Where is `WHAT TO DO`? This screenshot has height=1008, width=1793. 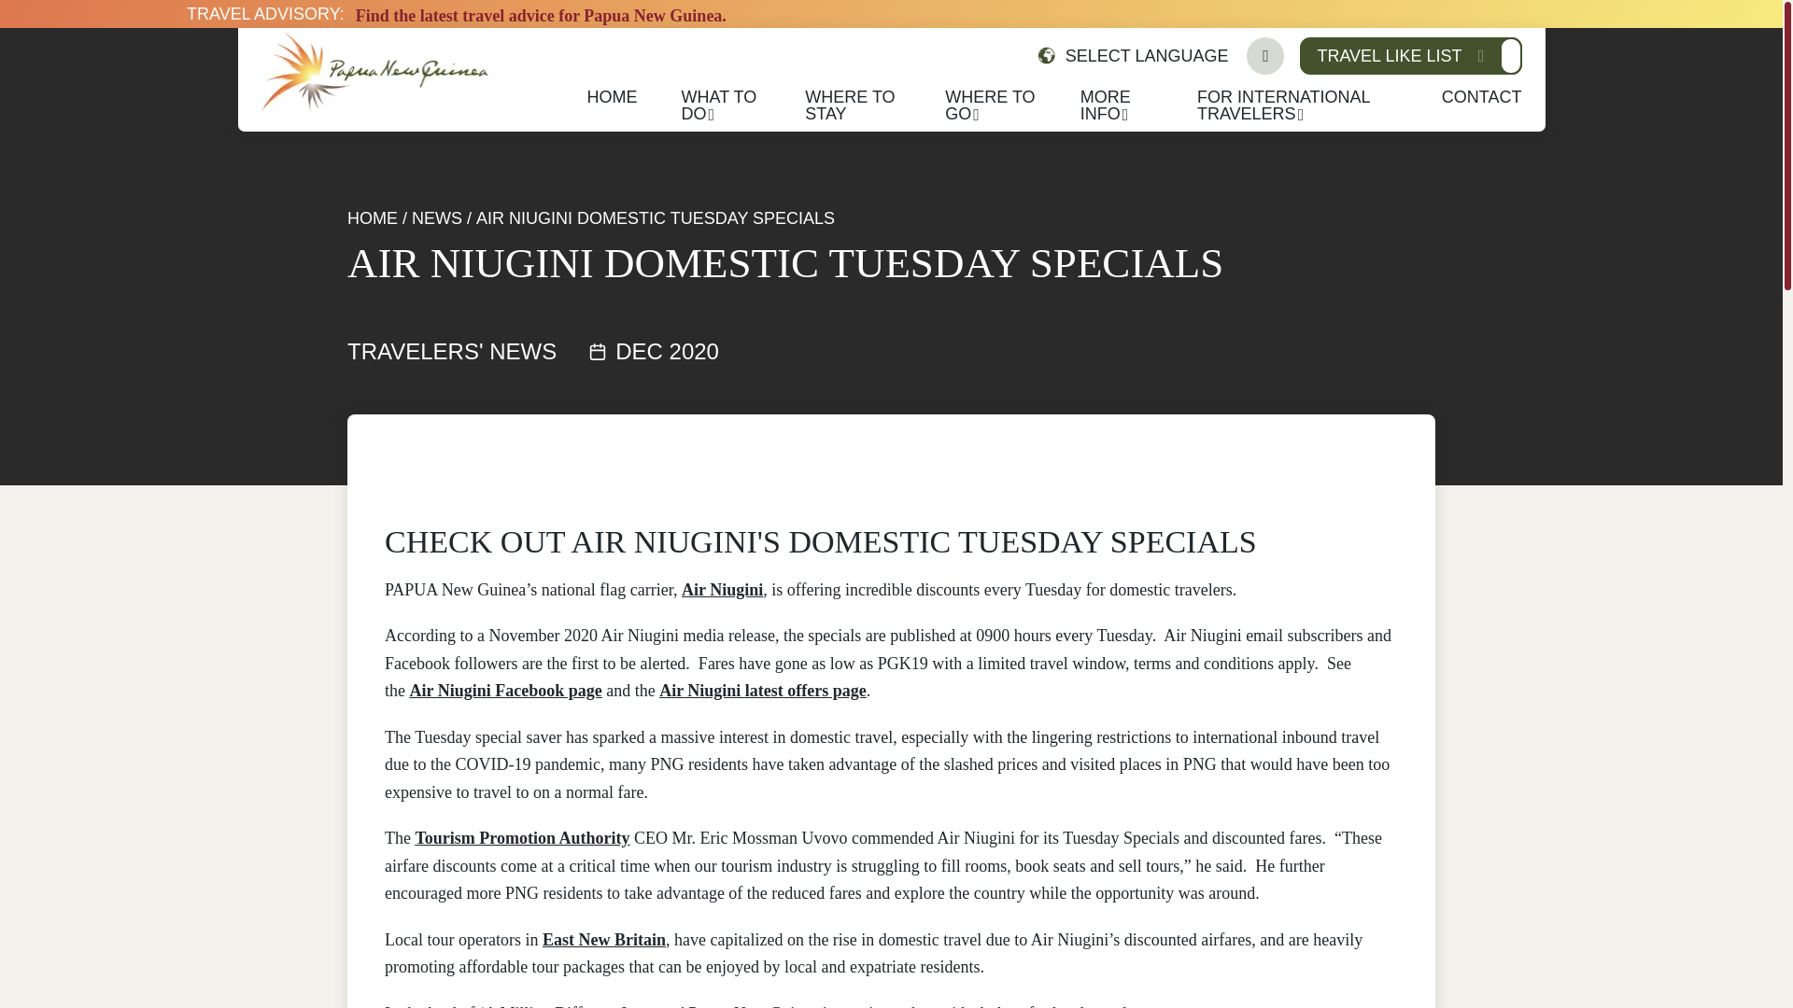
WHAT TO DO is located at coordinates (719, 105).